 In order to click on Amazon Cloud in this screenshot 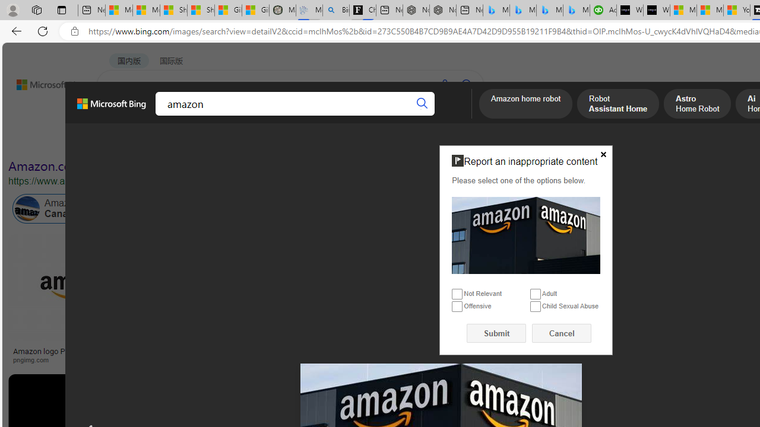, I will do `click(360, 209)`.